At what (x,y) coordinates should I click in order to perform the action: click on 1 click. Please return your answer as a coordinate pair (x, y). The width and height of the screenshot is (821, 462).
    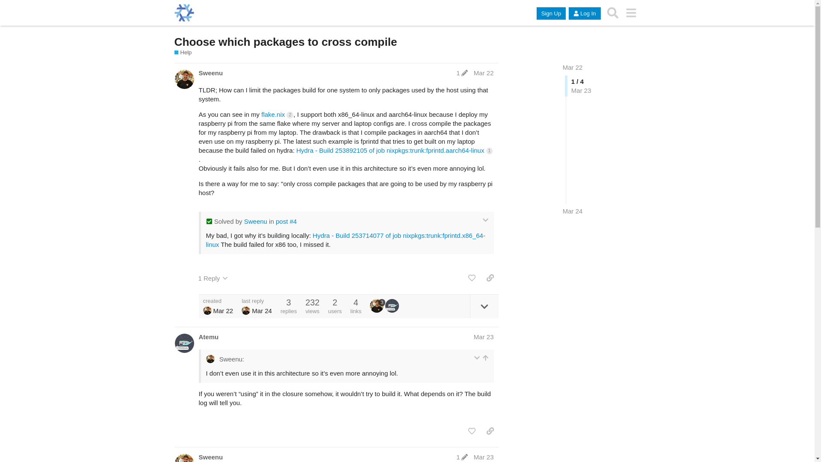
    Looking at the image, I should click on (489, 151).